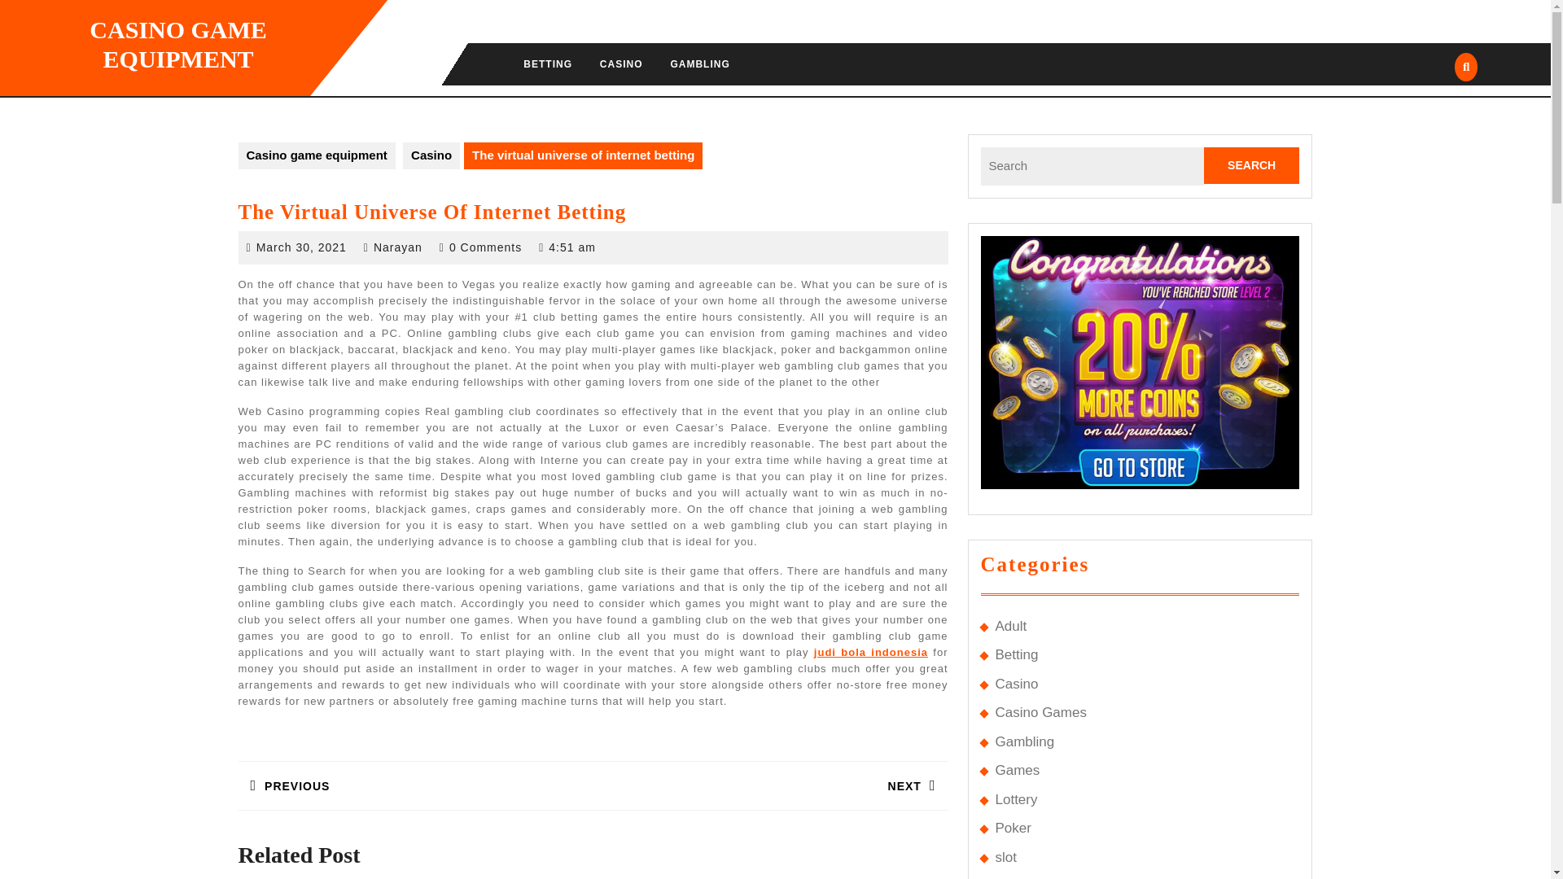 The height and width of the screenshot is (879, 1563). Describe the element at coordinates (1012, 828) in the screenshot. I see `Casino` at that location.